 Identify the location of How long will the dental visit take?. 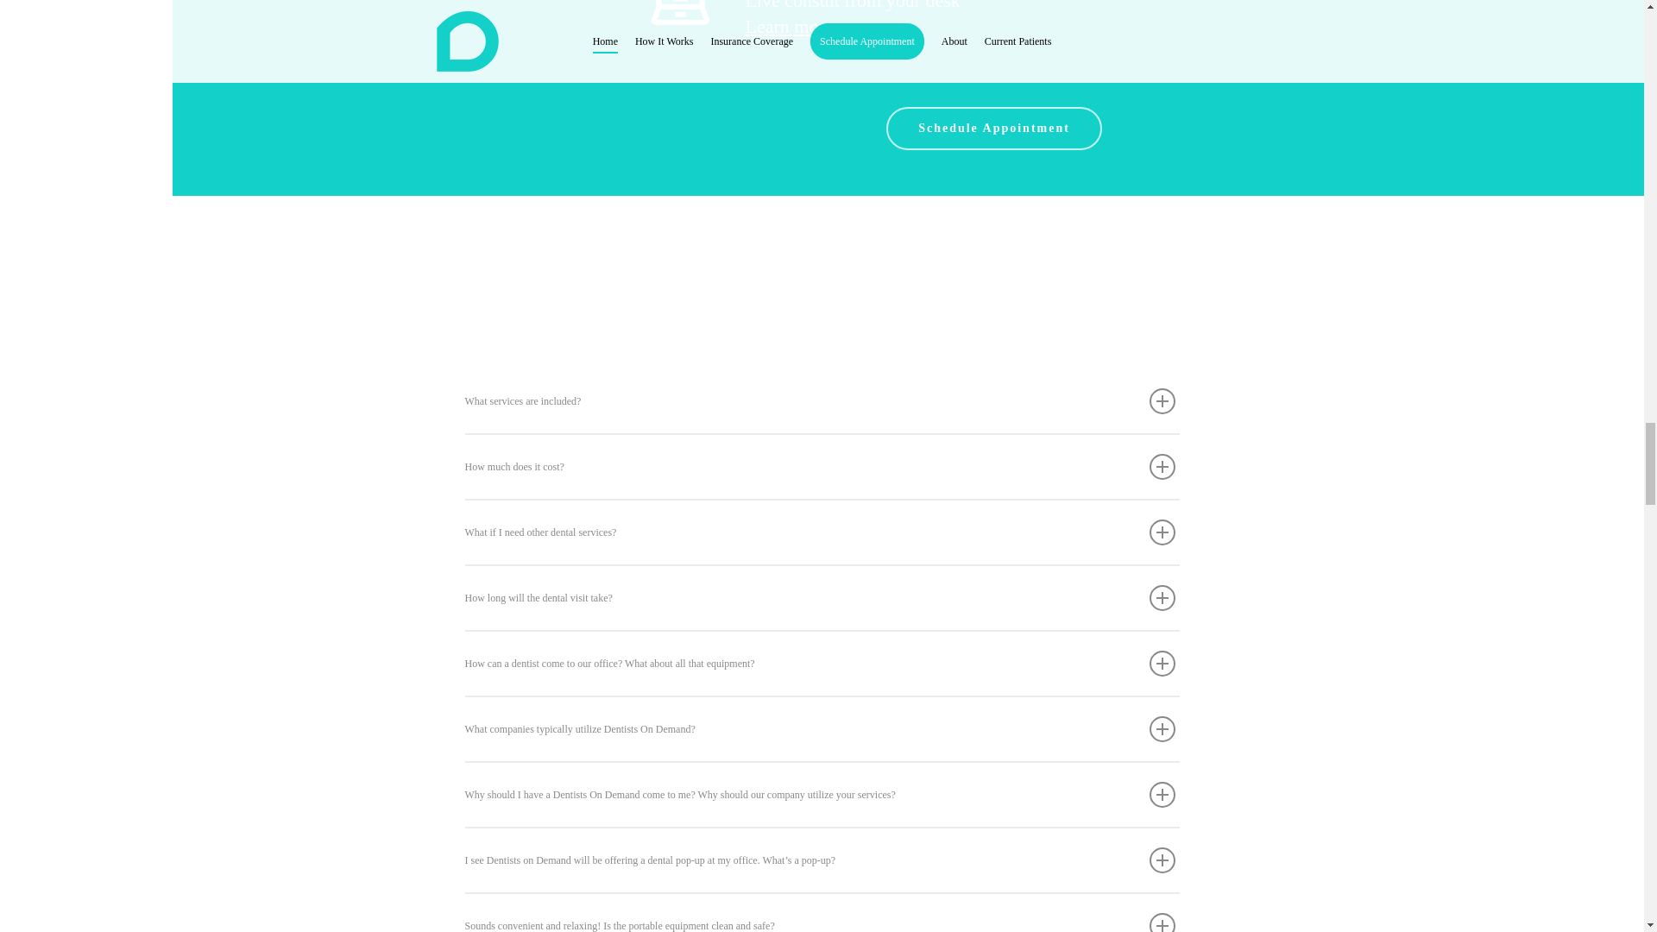
(821, 597).